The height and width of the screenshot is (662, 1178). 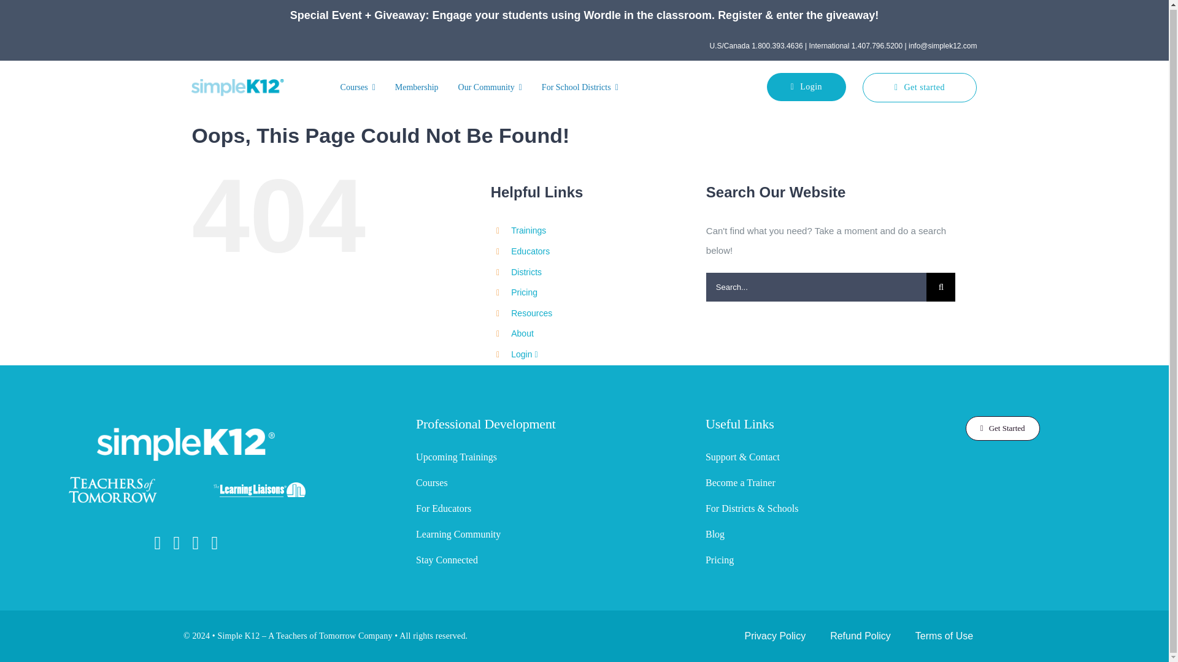 What do you see at coordinates (920, 87) in the screenshot?
I see `Get started` at bounding box center [920, 87].